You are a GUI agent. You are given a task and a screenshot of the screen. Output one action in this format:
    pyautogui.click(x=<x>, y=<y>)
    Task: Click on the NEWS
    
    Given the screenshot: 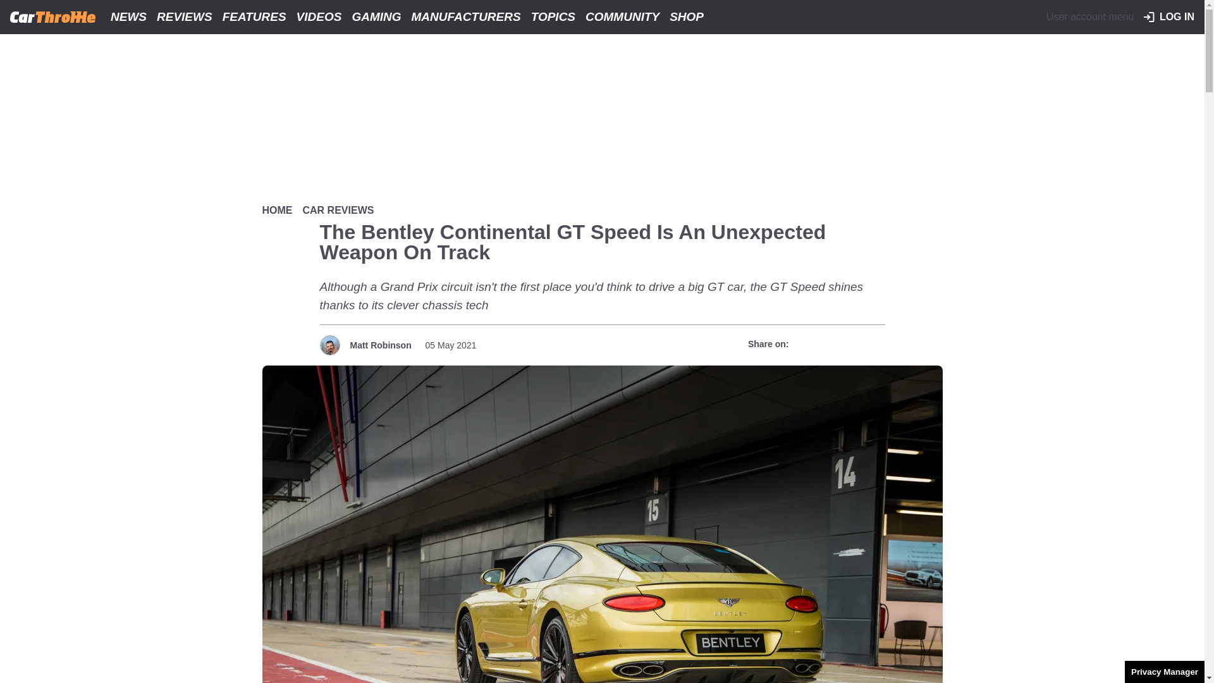 What is the action you would take?
    pyautogui.click(x=129, y=17)
    